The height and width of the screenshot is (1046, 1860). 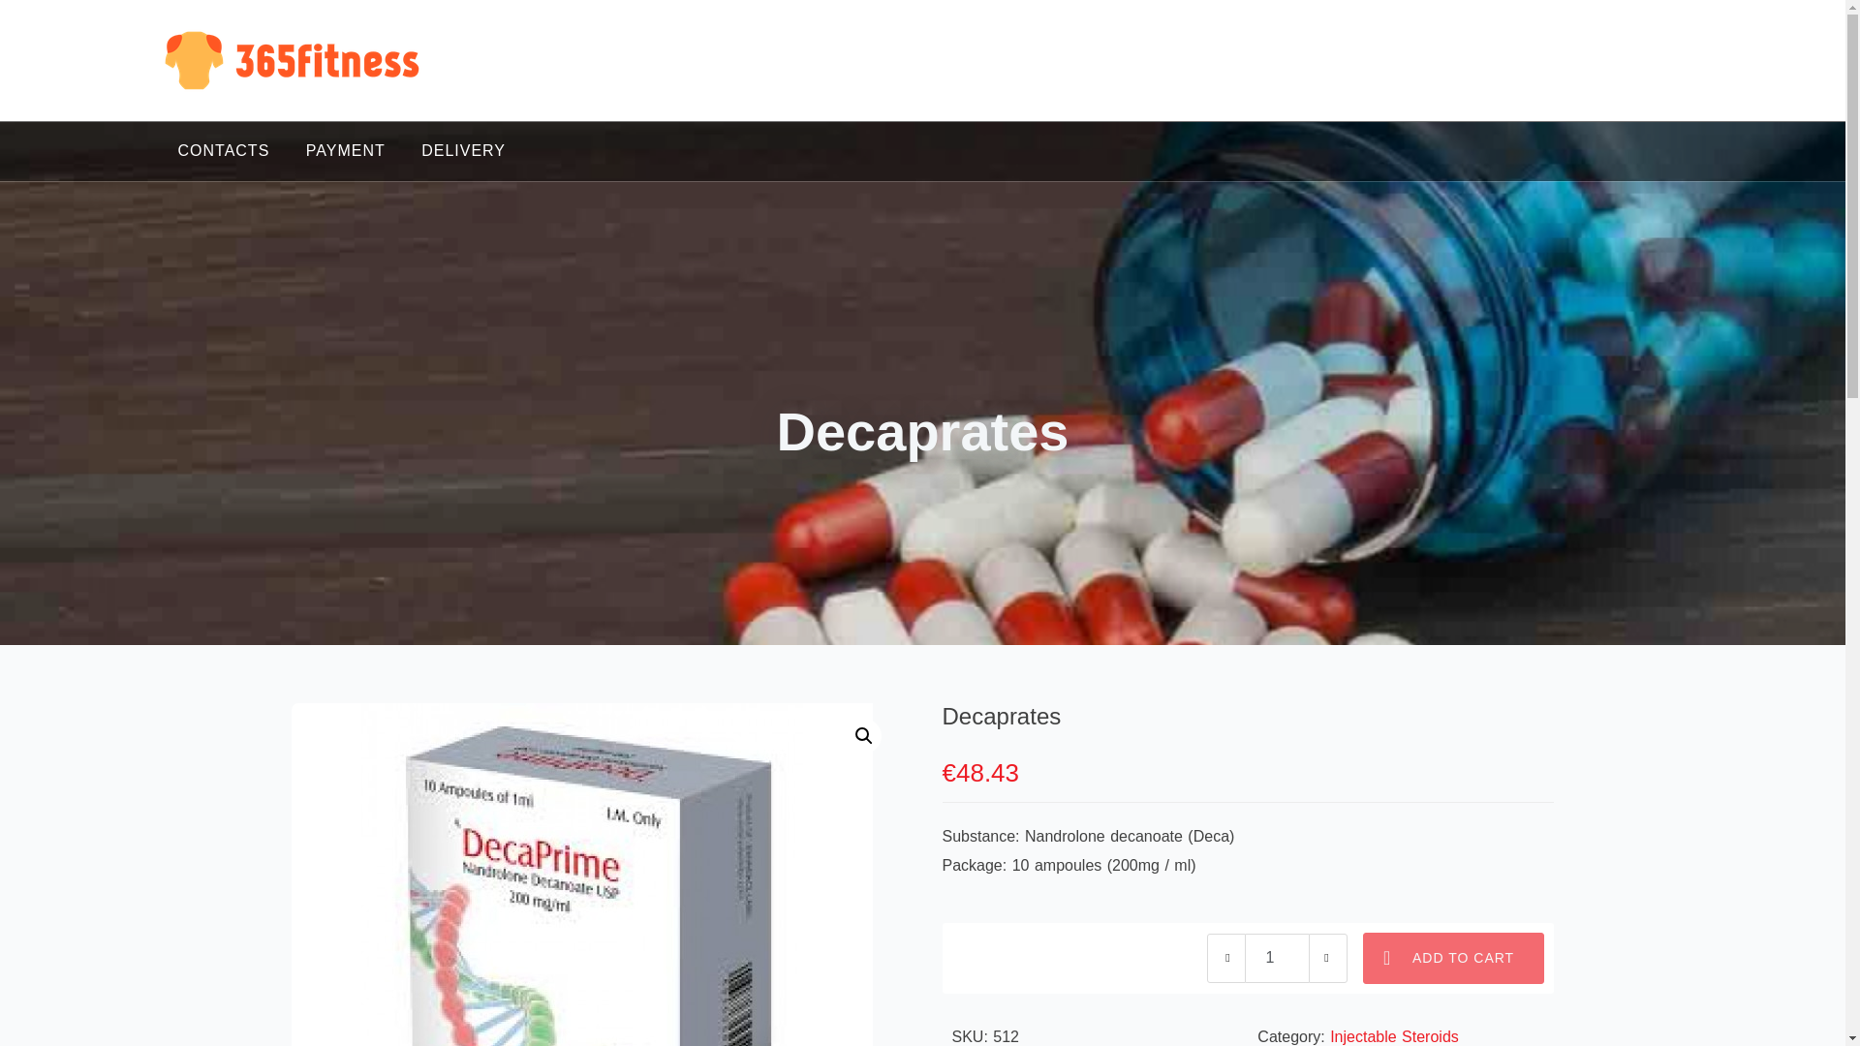 I want to click on ADD TO CART, so click(x=1453, y=959).